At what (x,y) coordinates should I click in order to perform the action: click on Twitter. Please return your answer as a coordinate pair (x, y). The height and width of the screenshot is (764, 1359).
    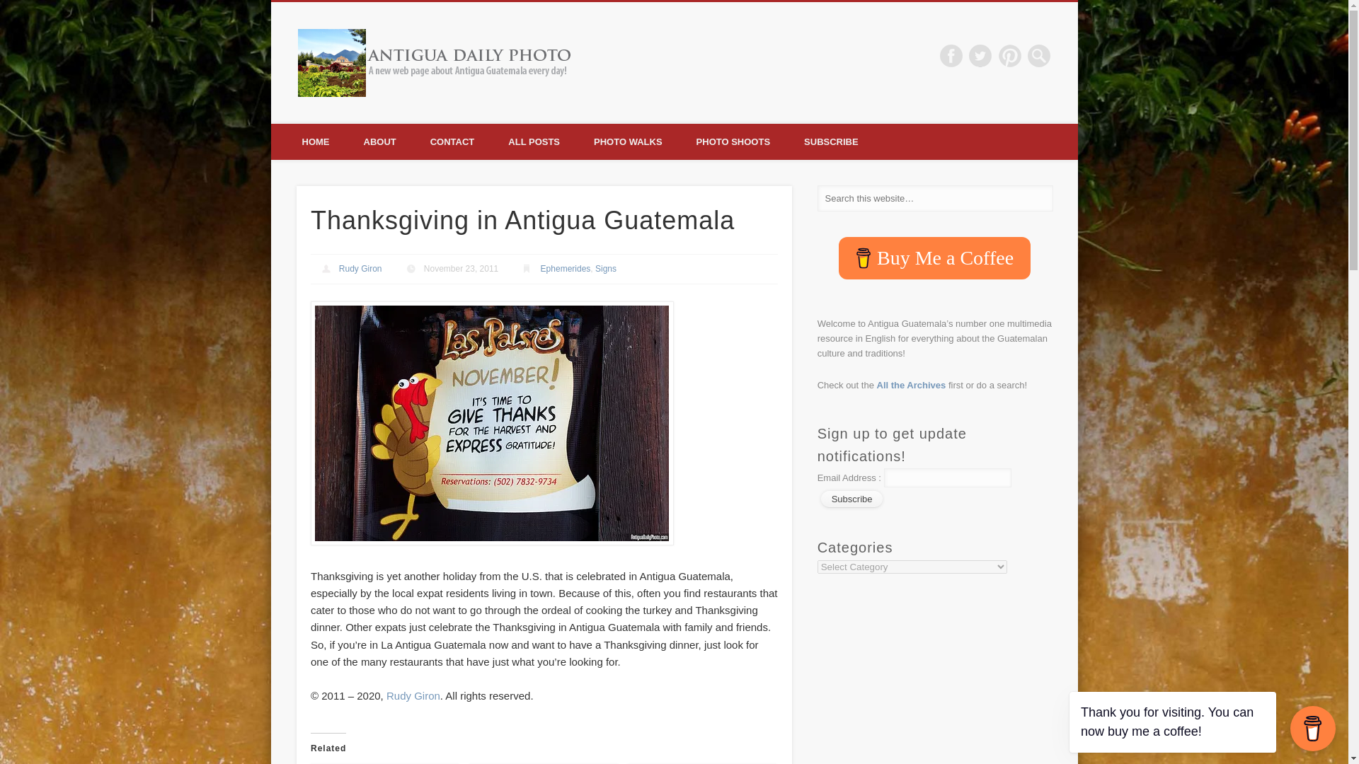
    Looking at the image, I should click on (980, 55).